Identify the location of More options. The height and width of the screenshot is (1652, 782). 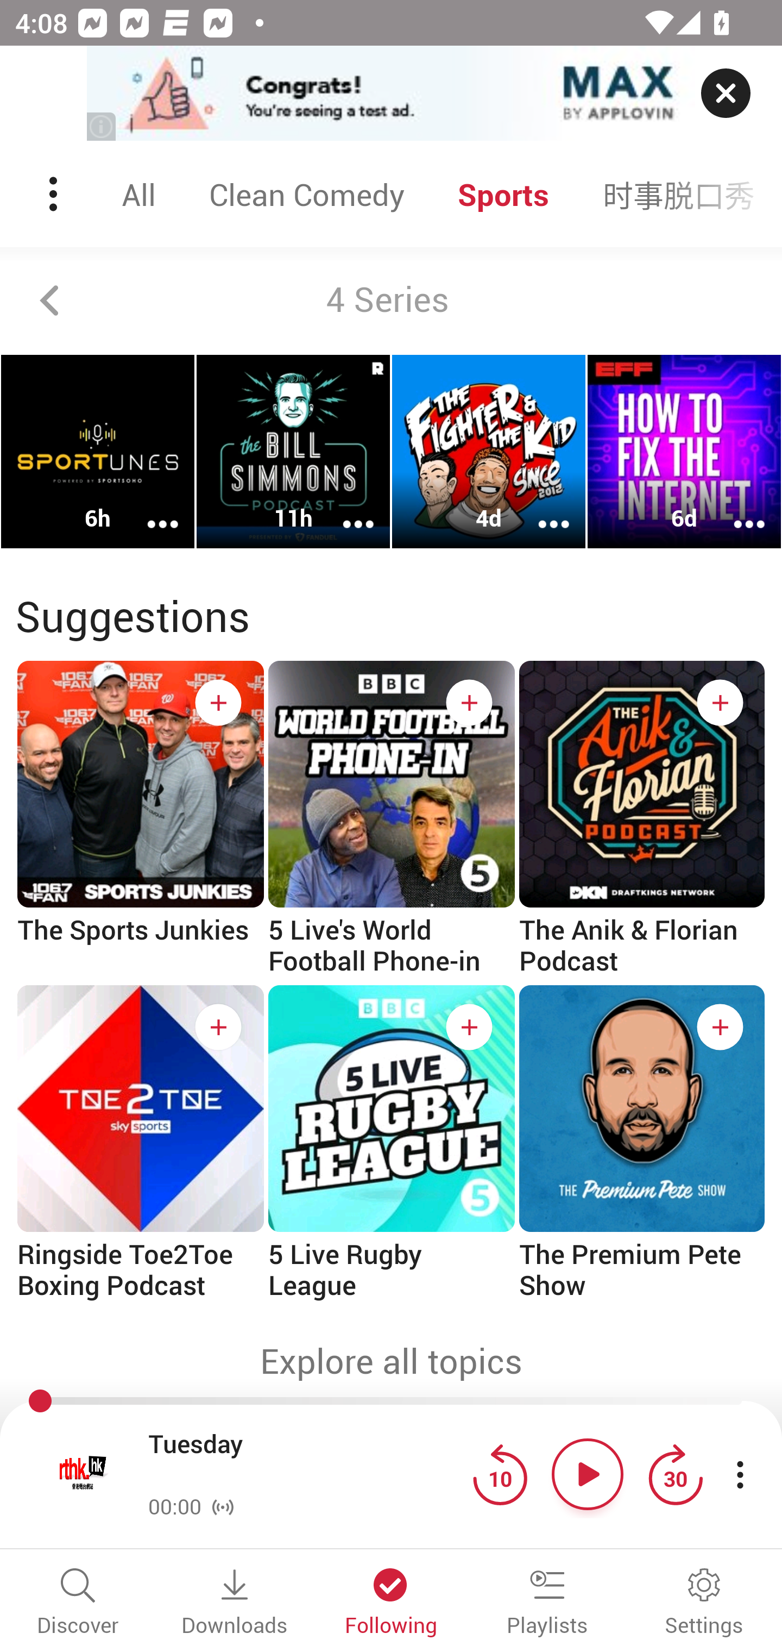
(735, 510).